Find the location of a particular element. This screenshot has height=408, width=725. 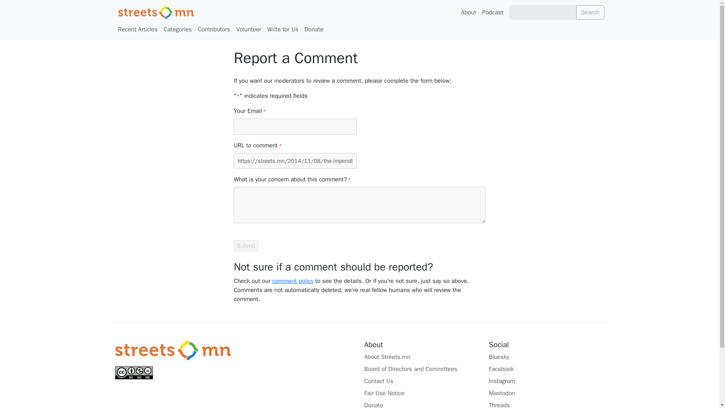

Categories is located at coordinates (177, 29).